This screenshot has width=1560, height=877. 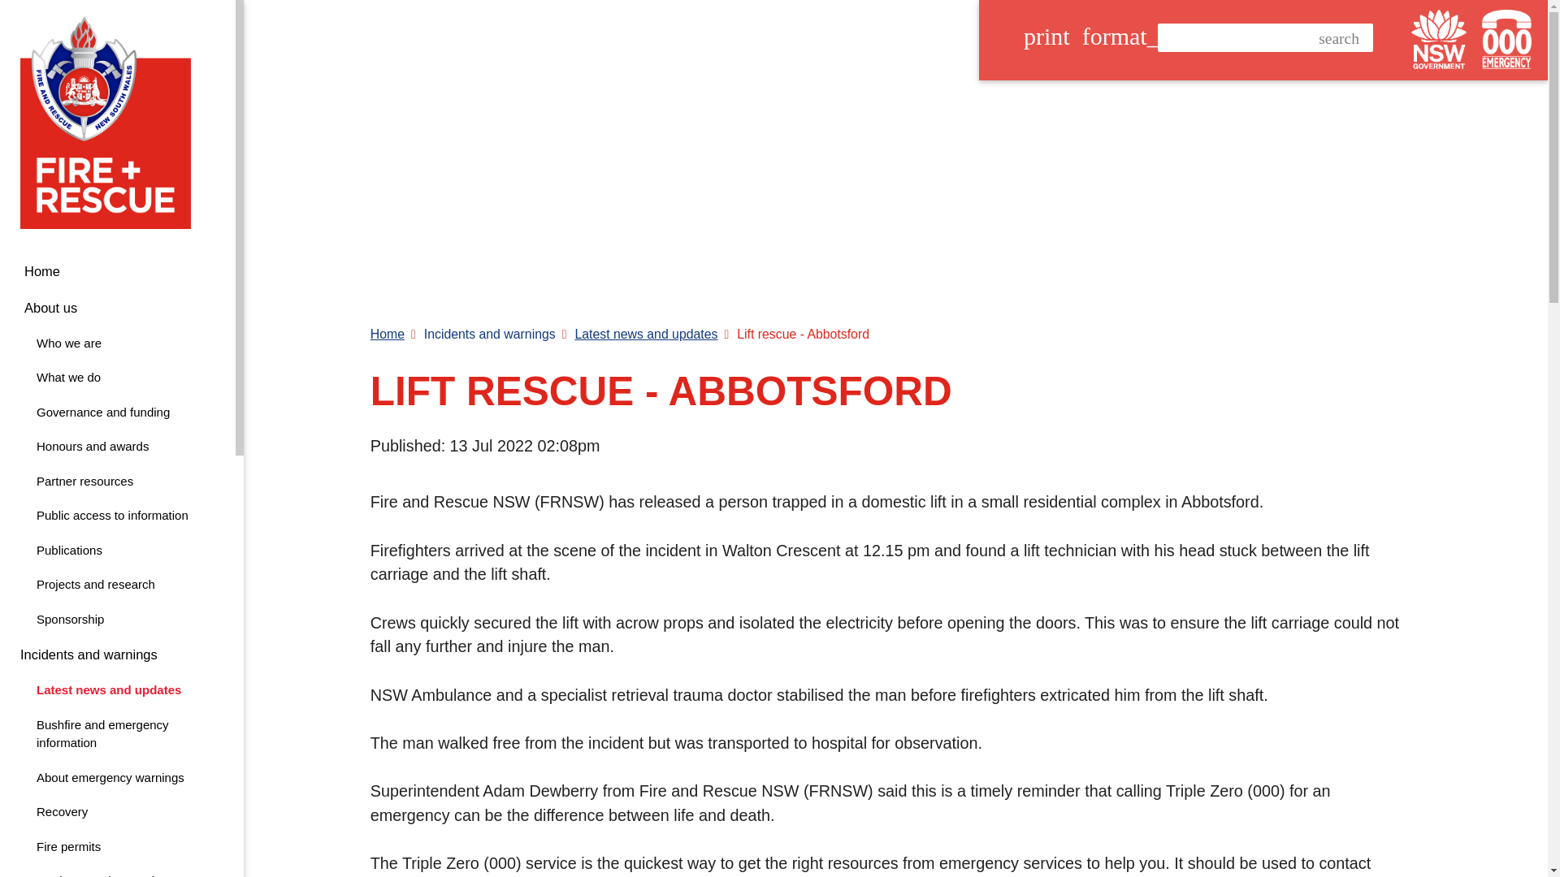 What do you see at coordinates (117, 516) in the screenshot?
I see `Public access to information` at bounding box center [117, 516].